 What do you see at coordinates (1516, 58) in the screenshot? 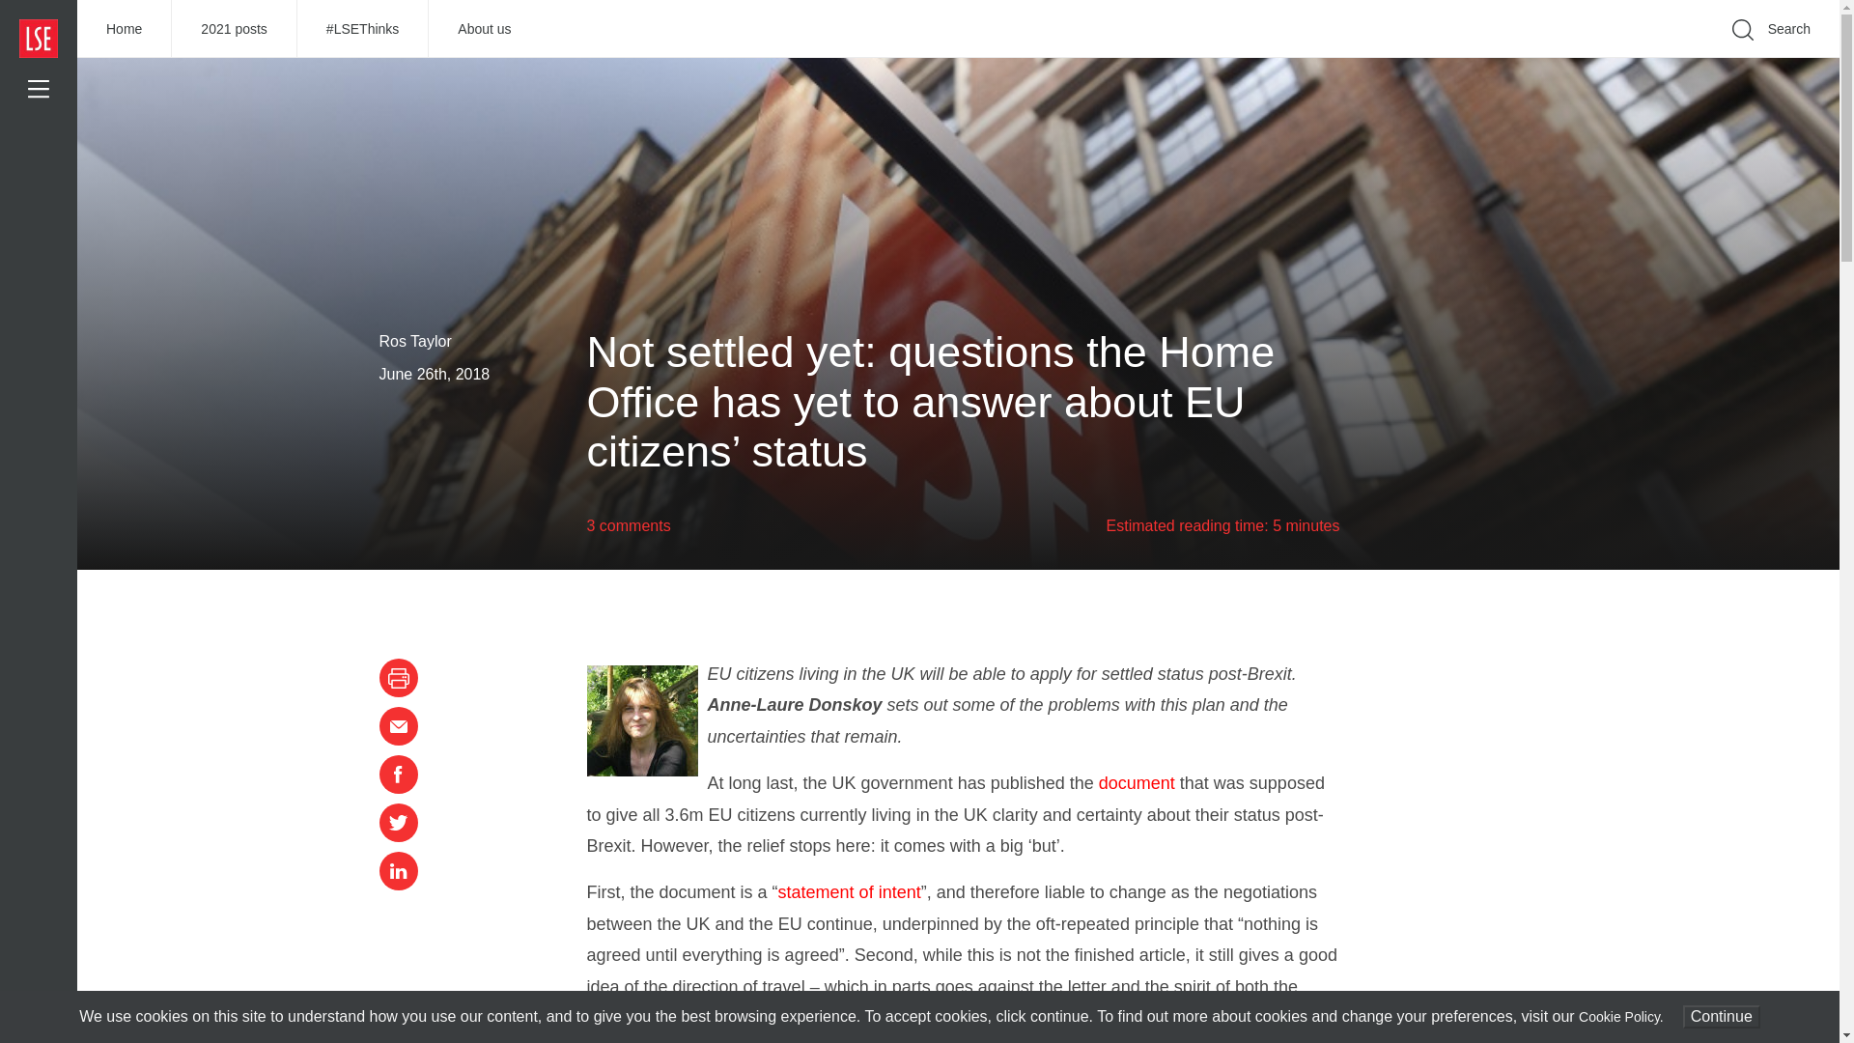
I see `Go` at bounding box center [1516, 58].